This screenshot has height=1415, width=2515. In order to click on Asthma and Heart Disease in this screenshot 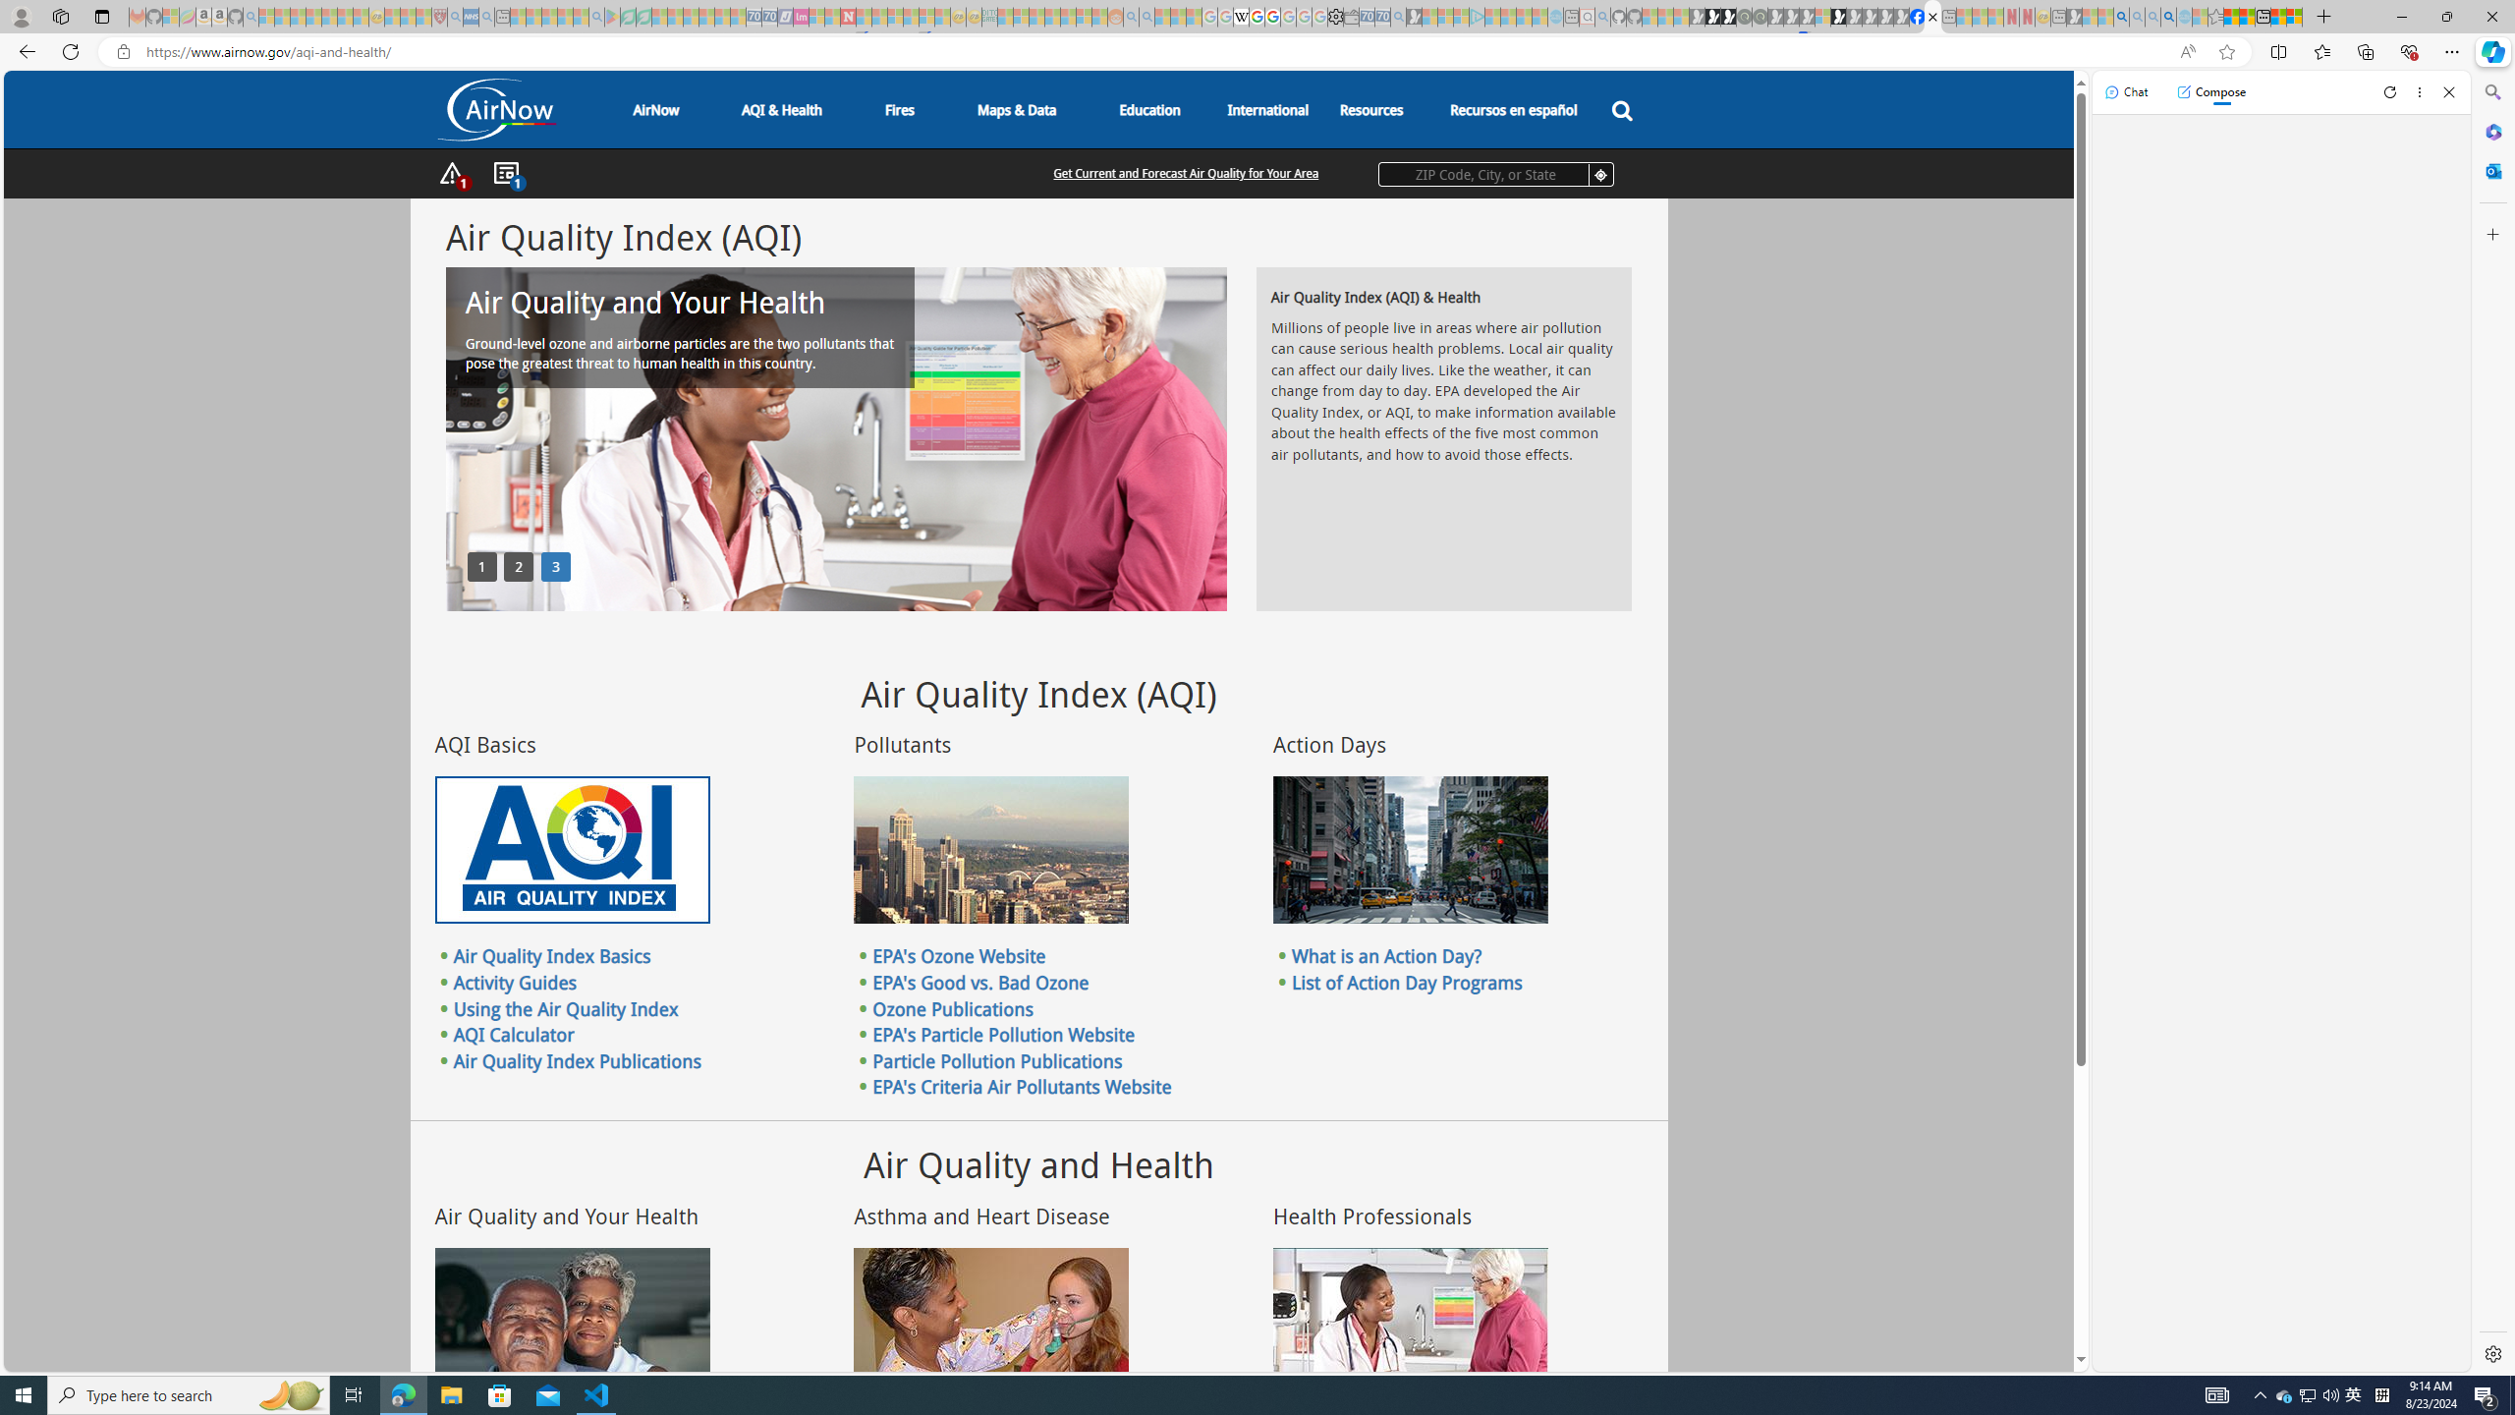, I will do `click(990, 1321)`.